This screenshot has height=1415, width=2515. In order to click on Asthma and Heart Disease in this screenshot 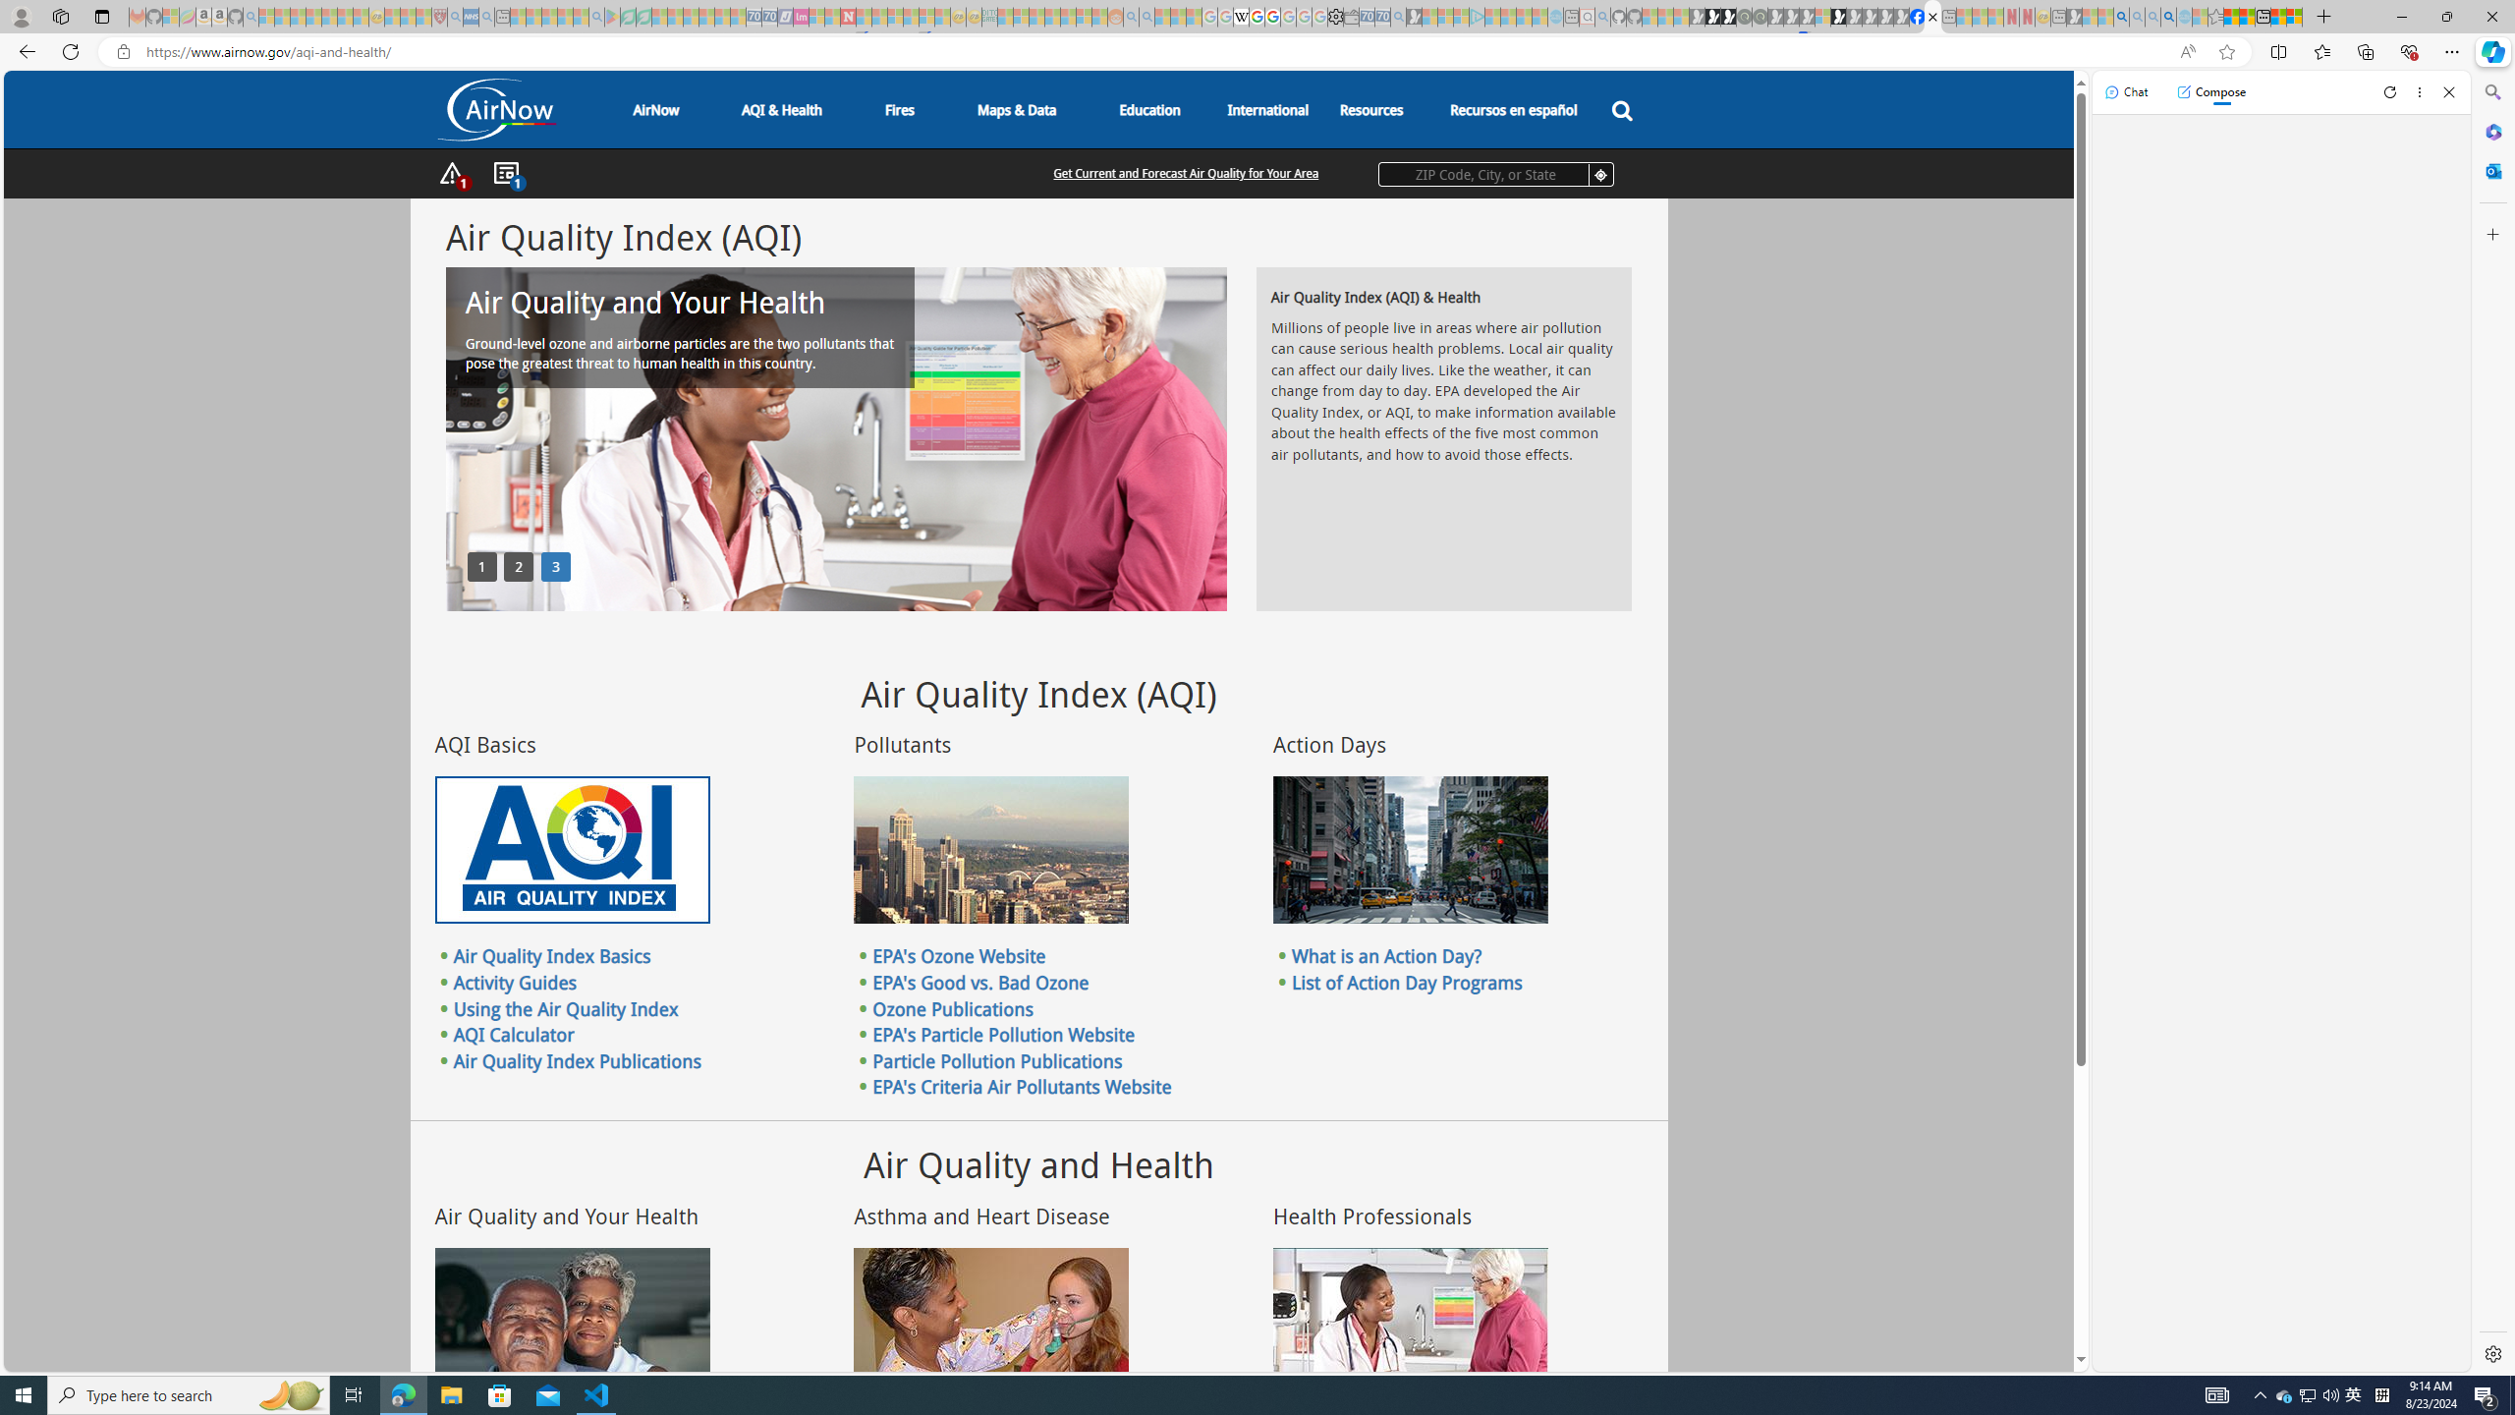, I will do `click(990, 1321)`.